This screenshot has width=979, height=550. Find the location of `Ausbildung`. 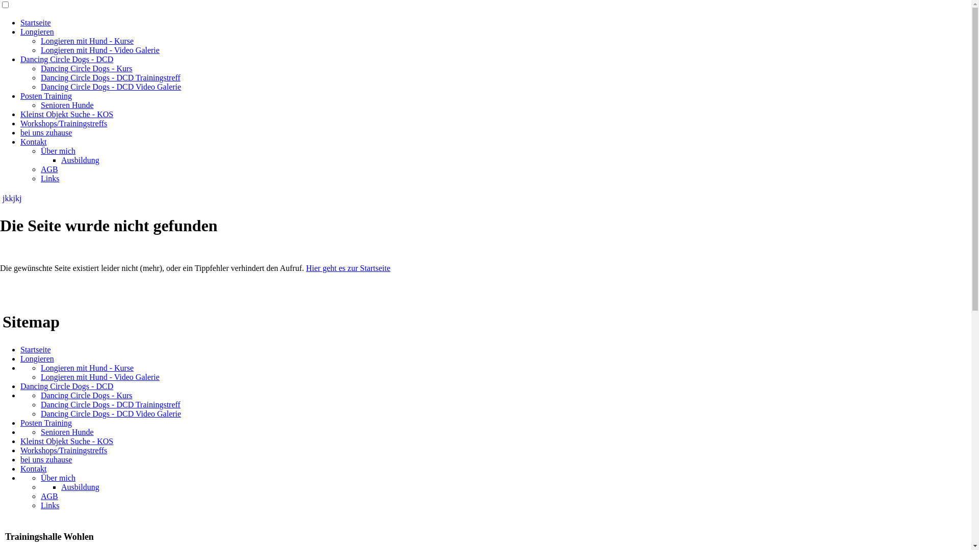

Ausbildung is located at coordinates (81, 487).